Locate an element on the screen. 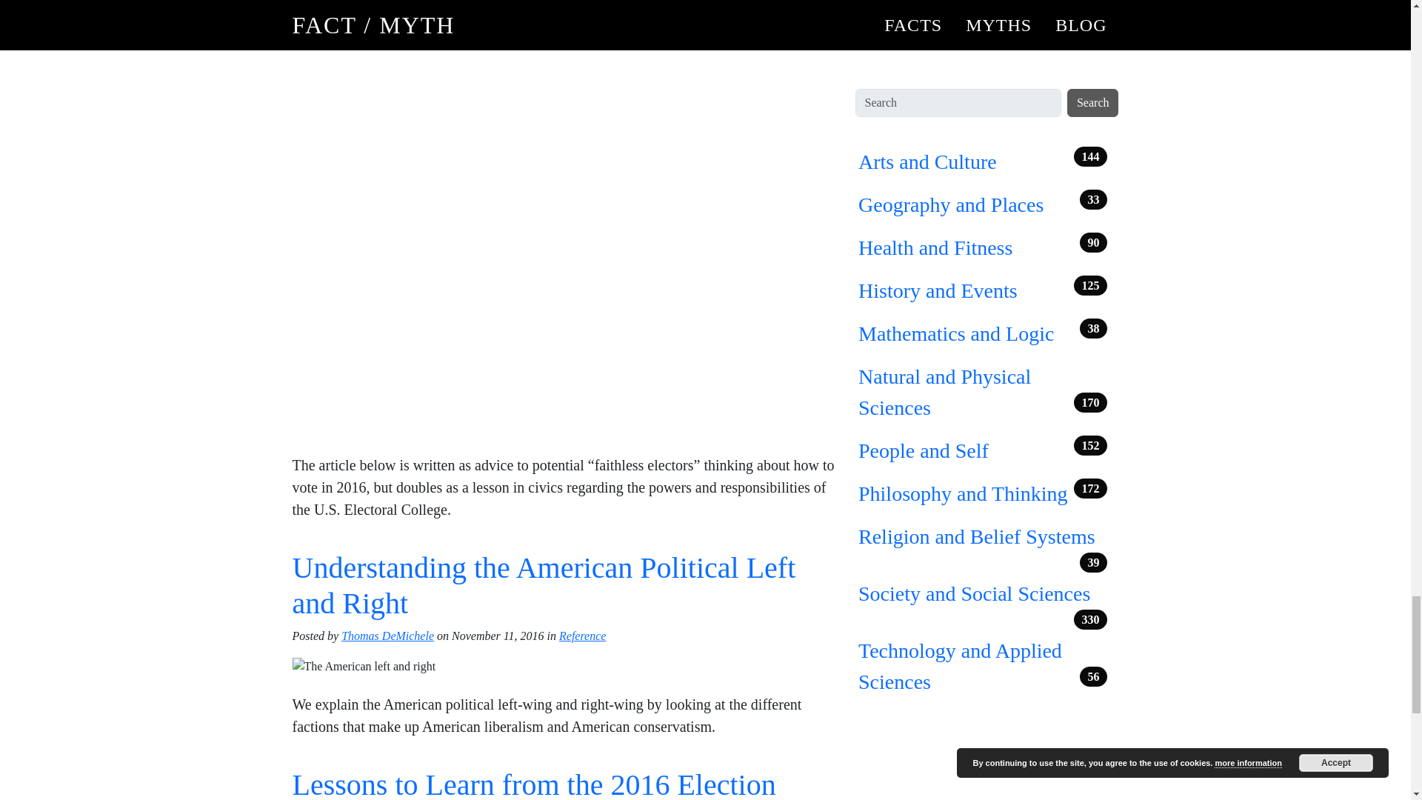 The width and height of the screenshot is (1422, 800). Lessons to Learn from the 2016 Election is located at coordinates (533, 784).